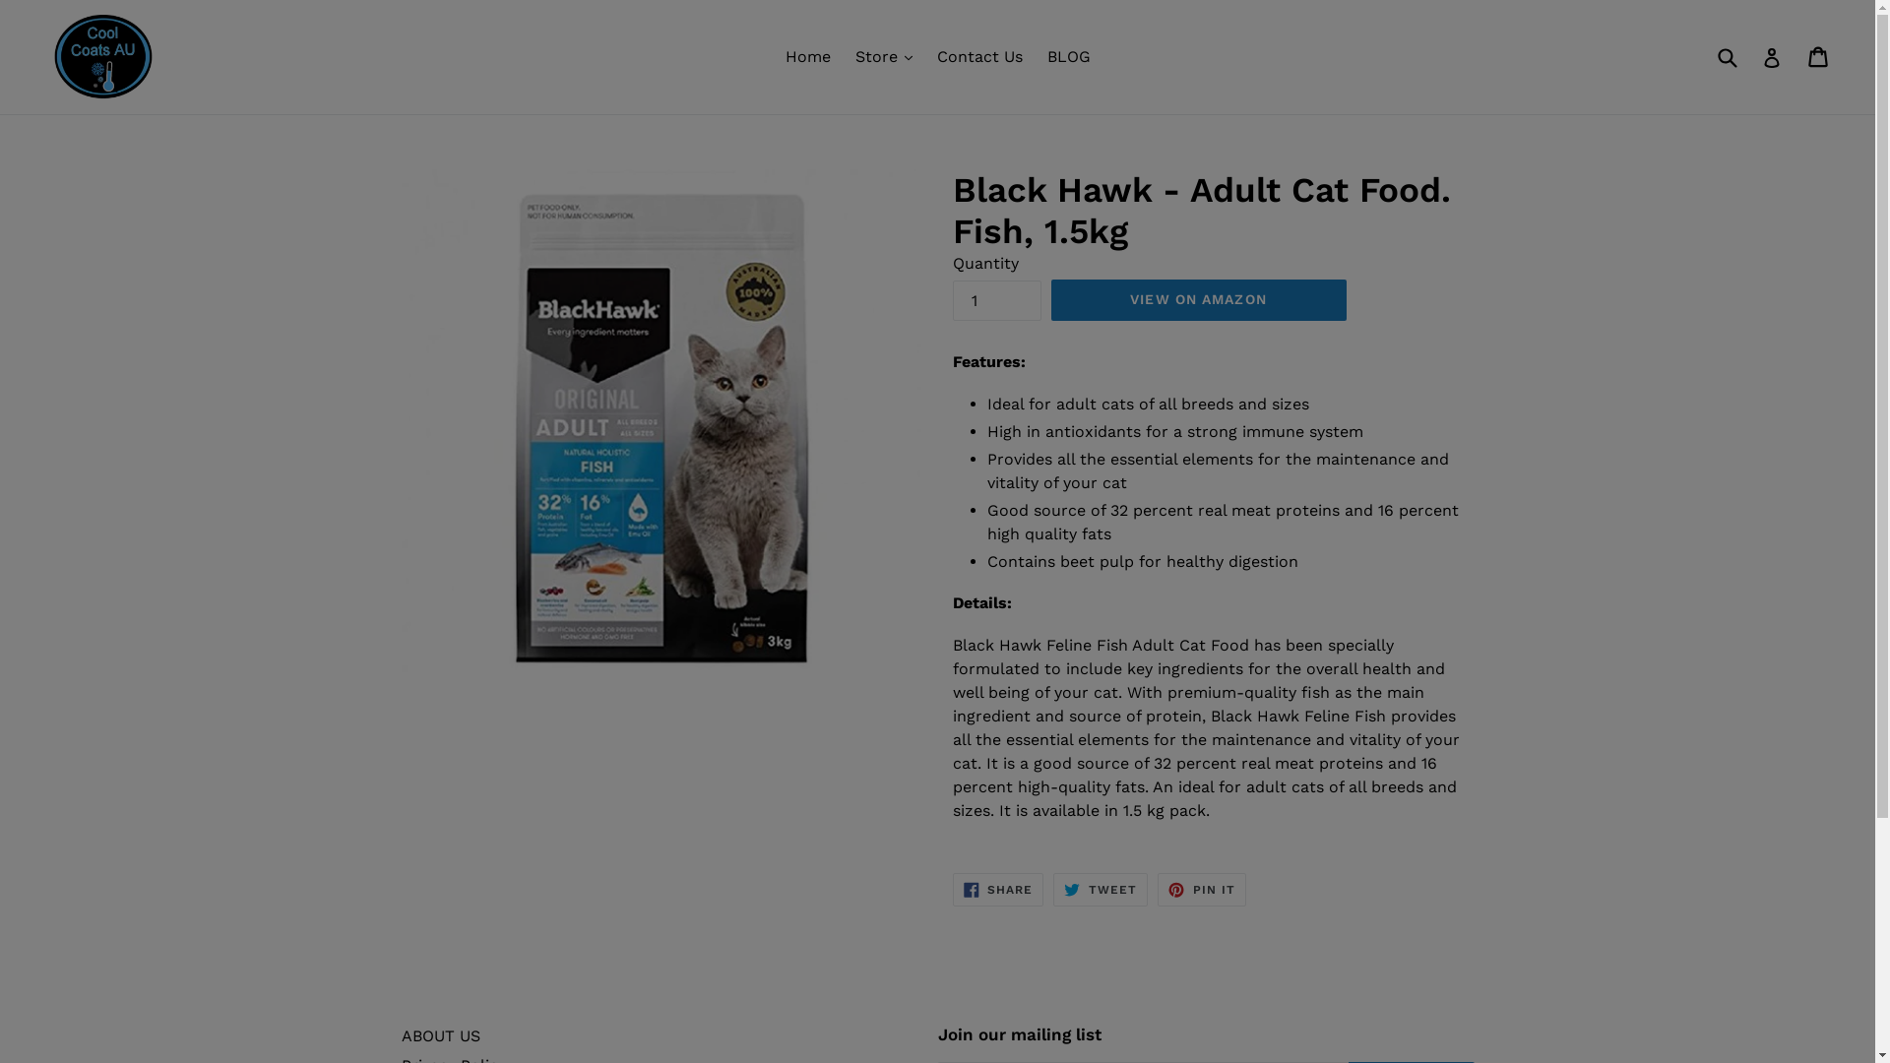 The width and height of the screenshot is (1890, 1063). I want to click on BLOG, so click(1069, 57).